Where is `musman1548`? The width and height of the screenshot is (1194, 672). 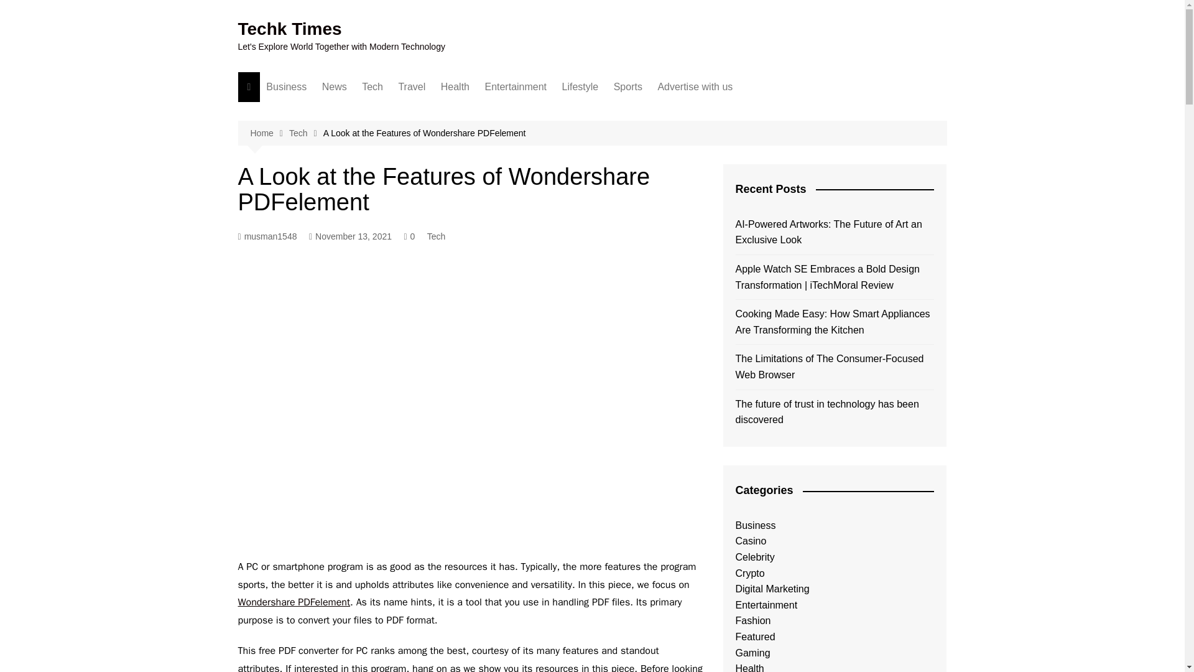
musman1548 is located at coordinates (267, 236).